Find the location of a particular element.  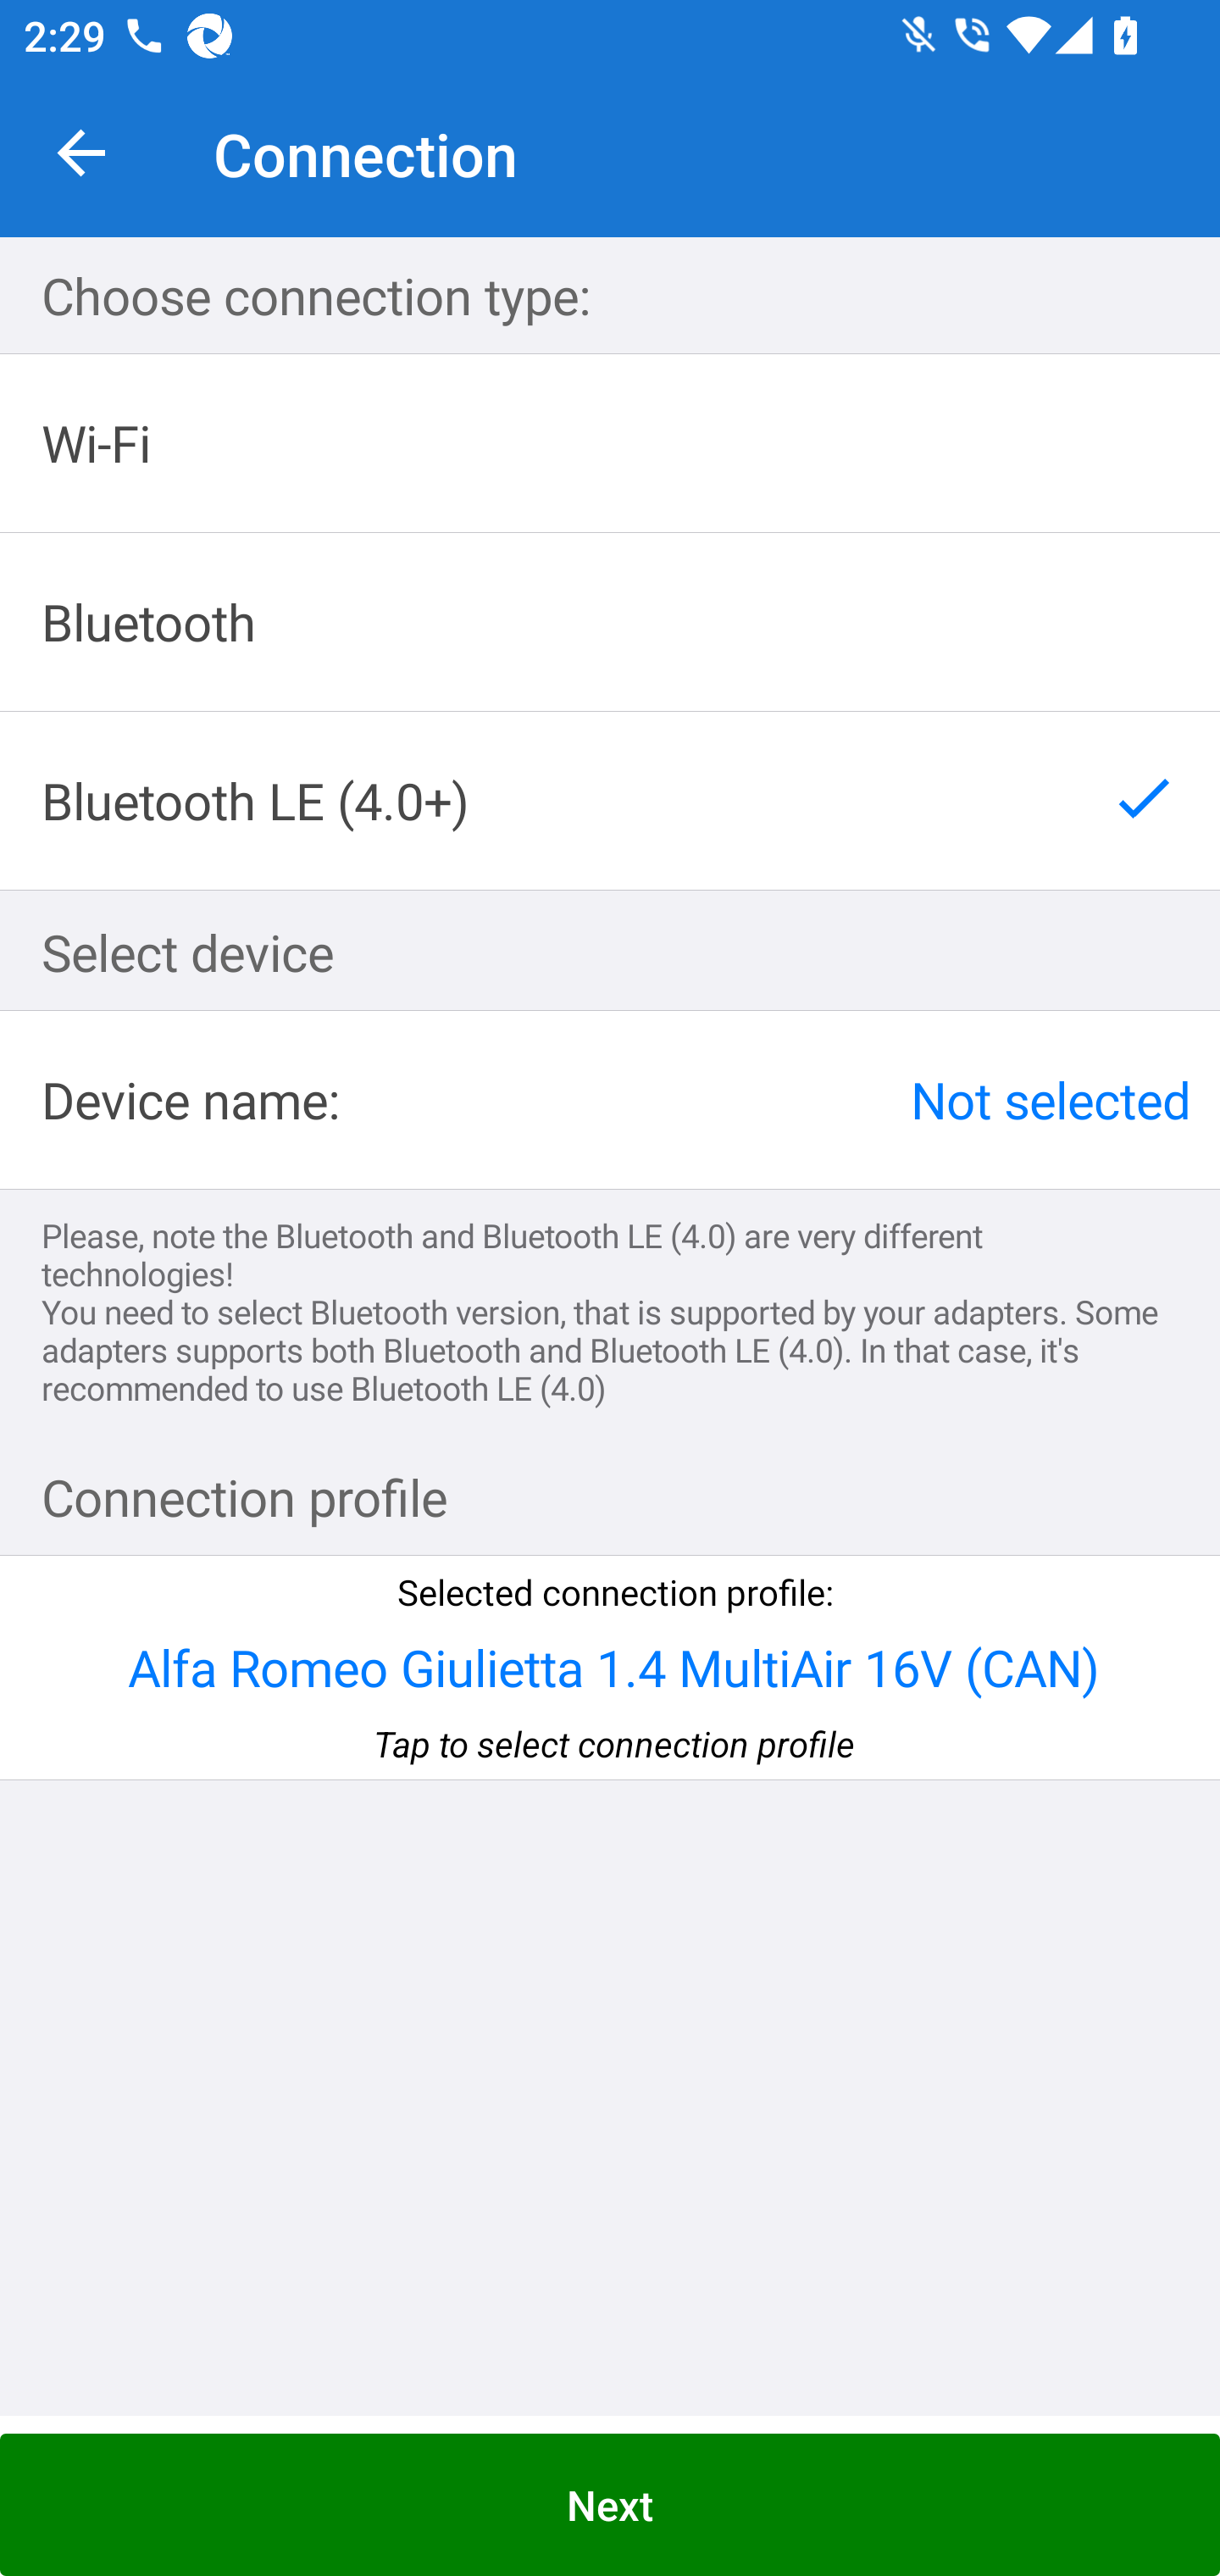

Wi-Fi is located at coordinates (610, 444).